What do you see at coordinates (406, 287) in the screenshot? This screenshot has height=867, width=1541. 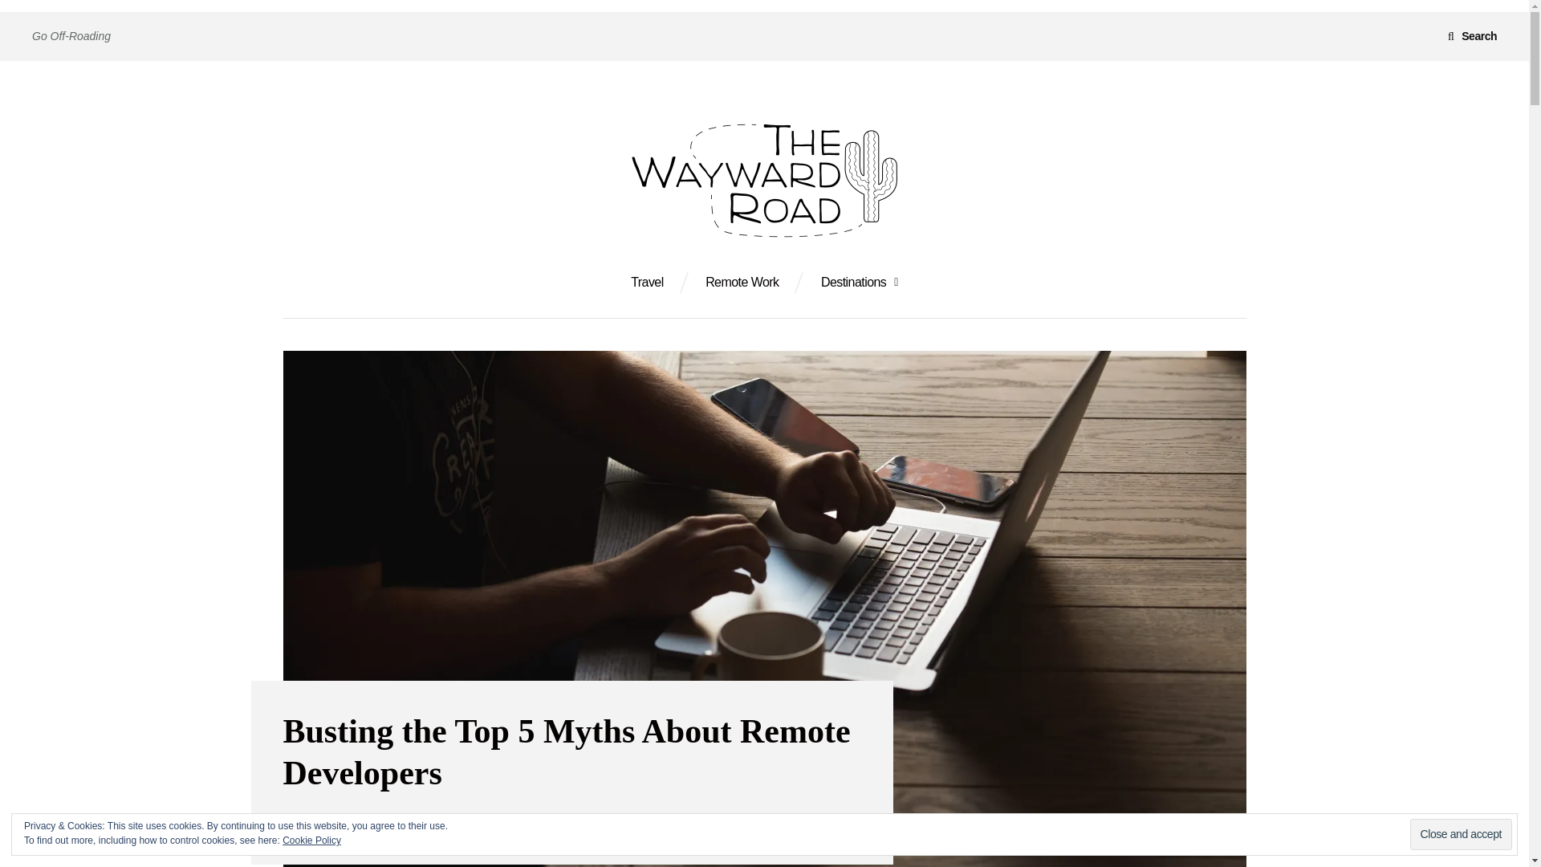 I see `The Wayward Road` at bounding box center [406, 287].